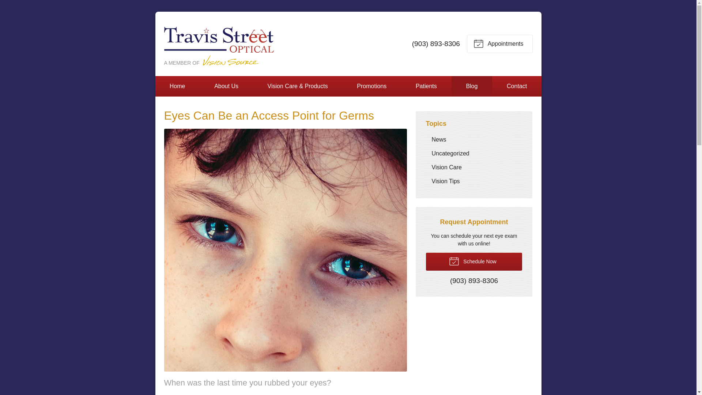 The height and width of the screenshot is (395, 702). Describe the element at coordinates (474, 153) in the screenshot. I see `Uncategorized` at that location.